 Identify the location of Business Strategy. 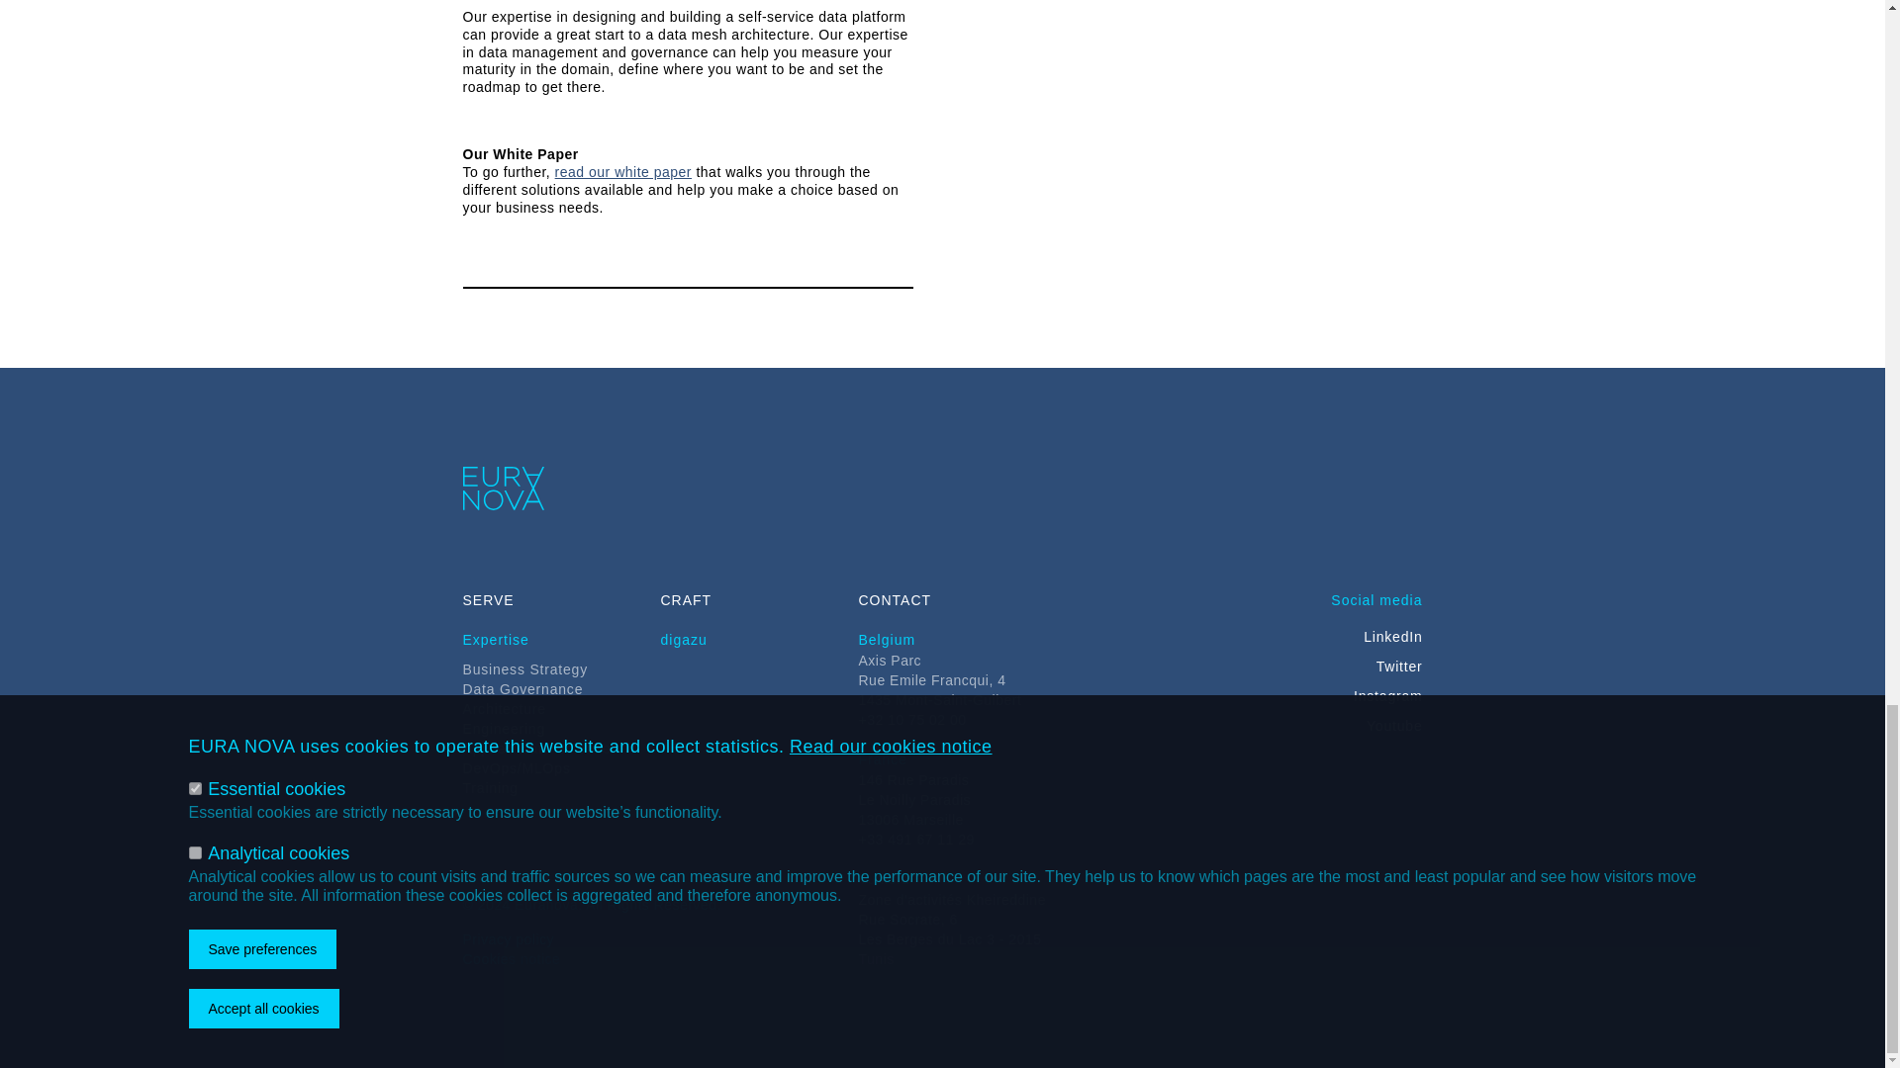
(524, 668).